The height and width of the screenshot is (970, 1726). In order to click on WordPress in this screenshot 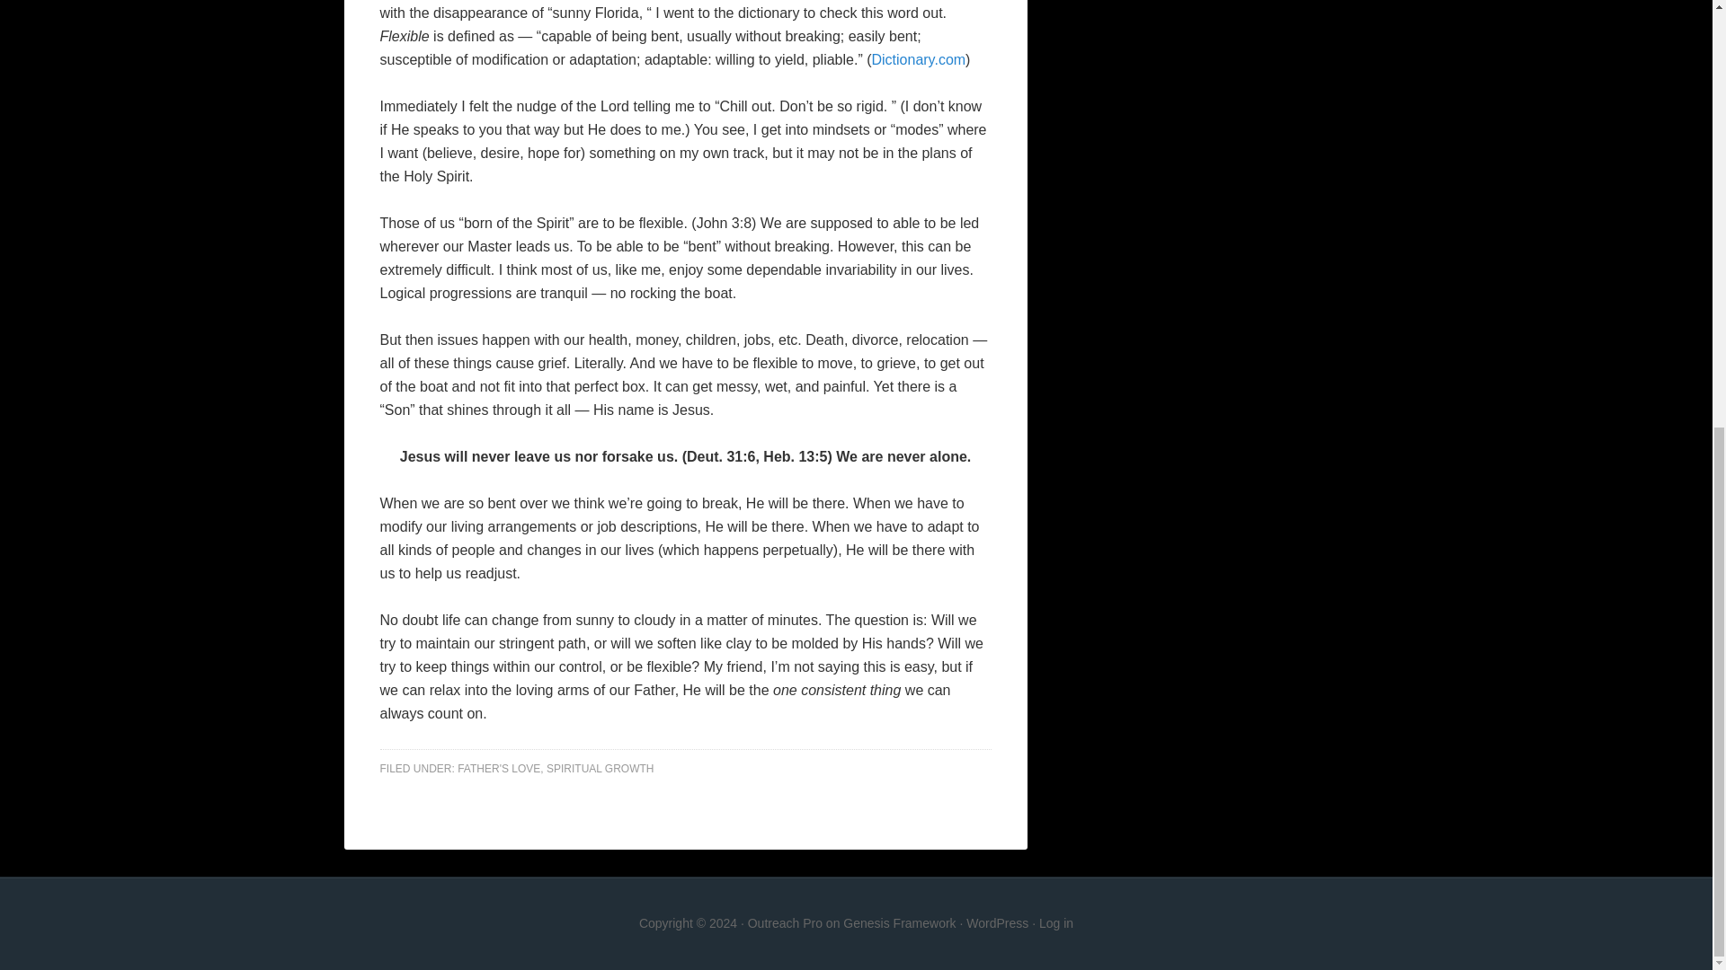, I will do `click(998, 922)`.